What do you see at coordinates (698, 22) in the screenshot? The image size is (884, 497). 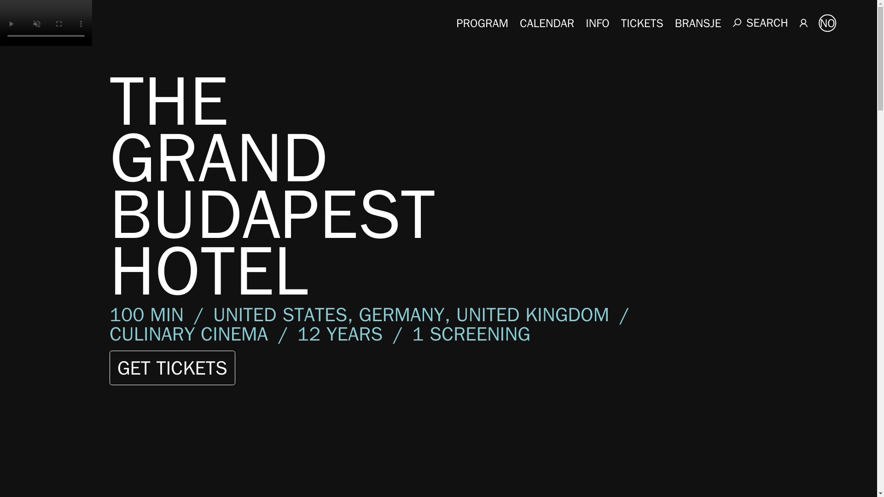 I see `BRANSJE` at bounding box center [698, 22].